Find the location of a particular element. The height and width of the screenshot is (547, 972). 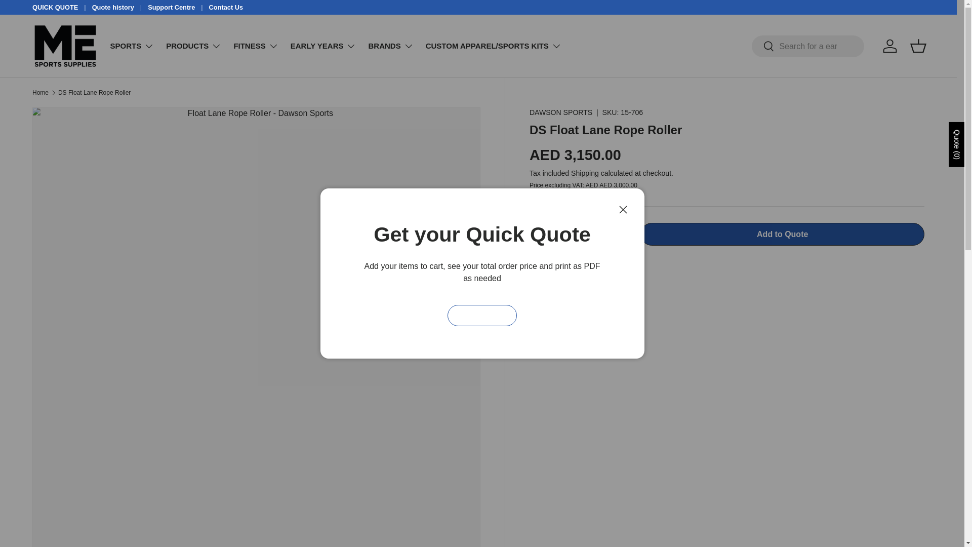

Log in is located at coordinates (889, 46).